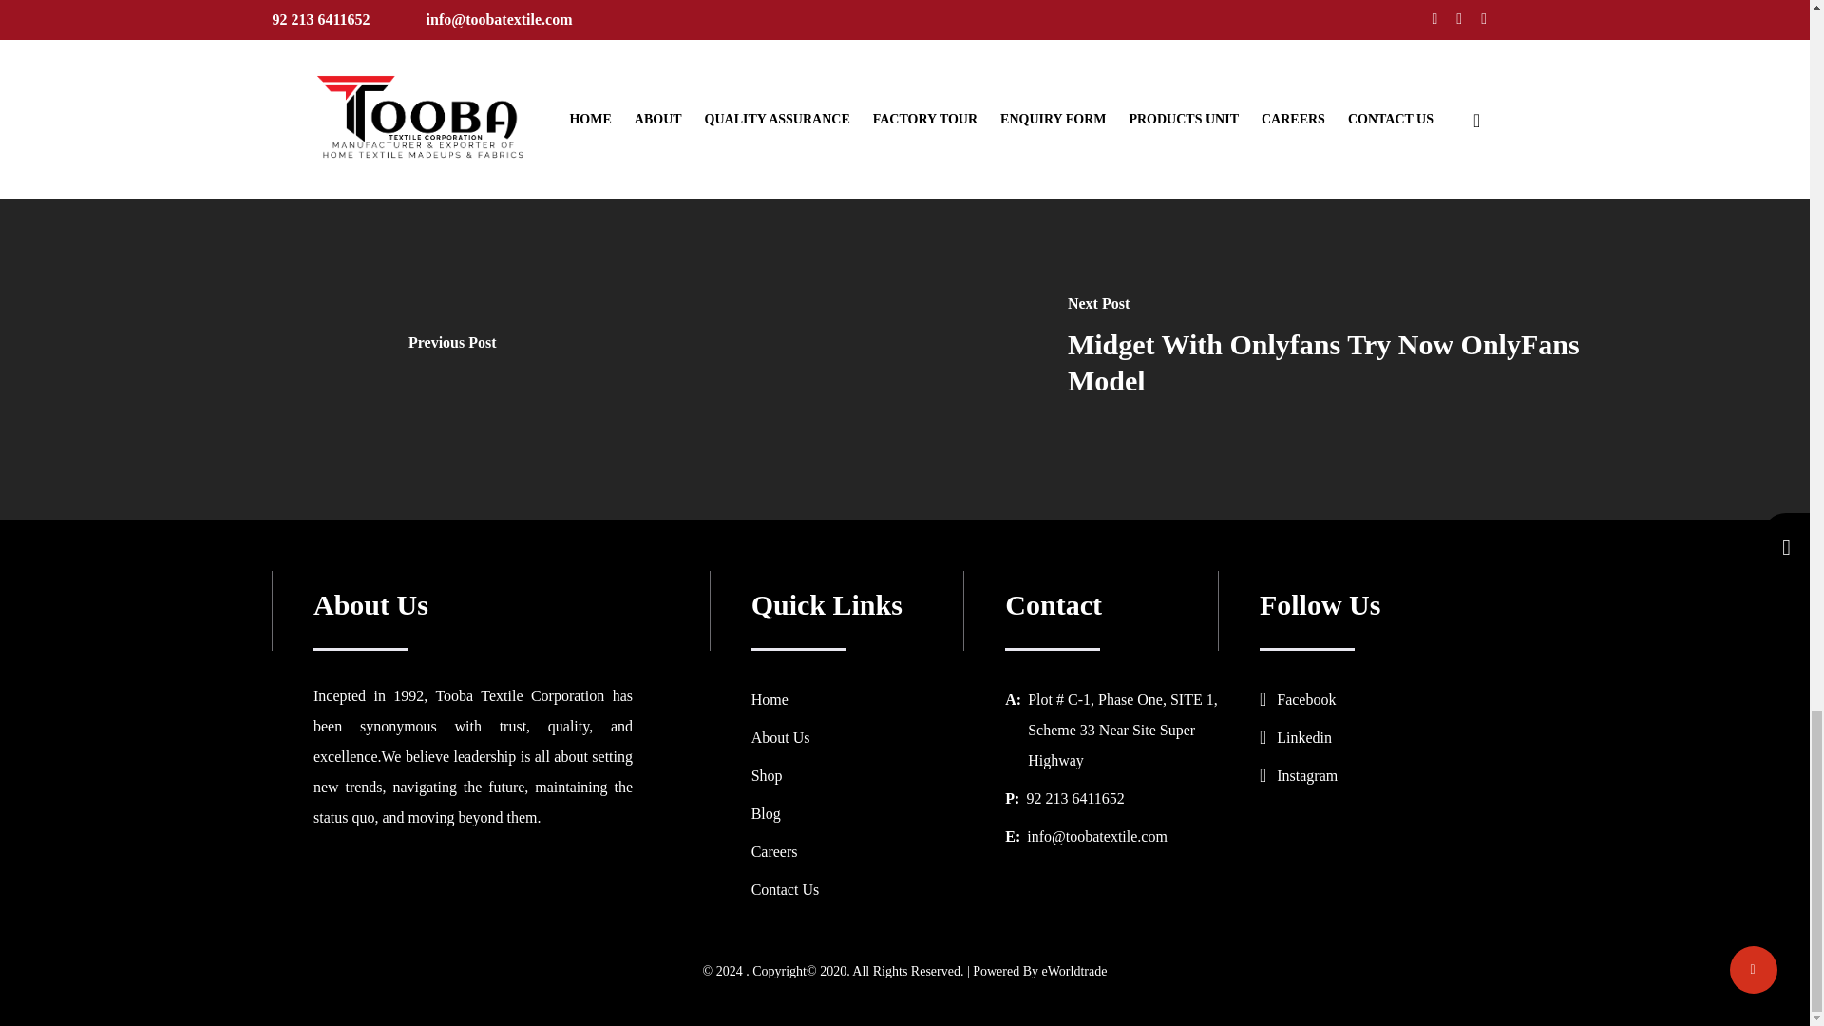  I want to click on Blog, so click(766, 813).